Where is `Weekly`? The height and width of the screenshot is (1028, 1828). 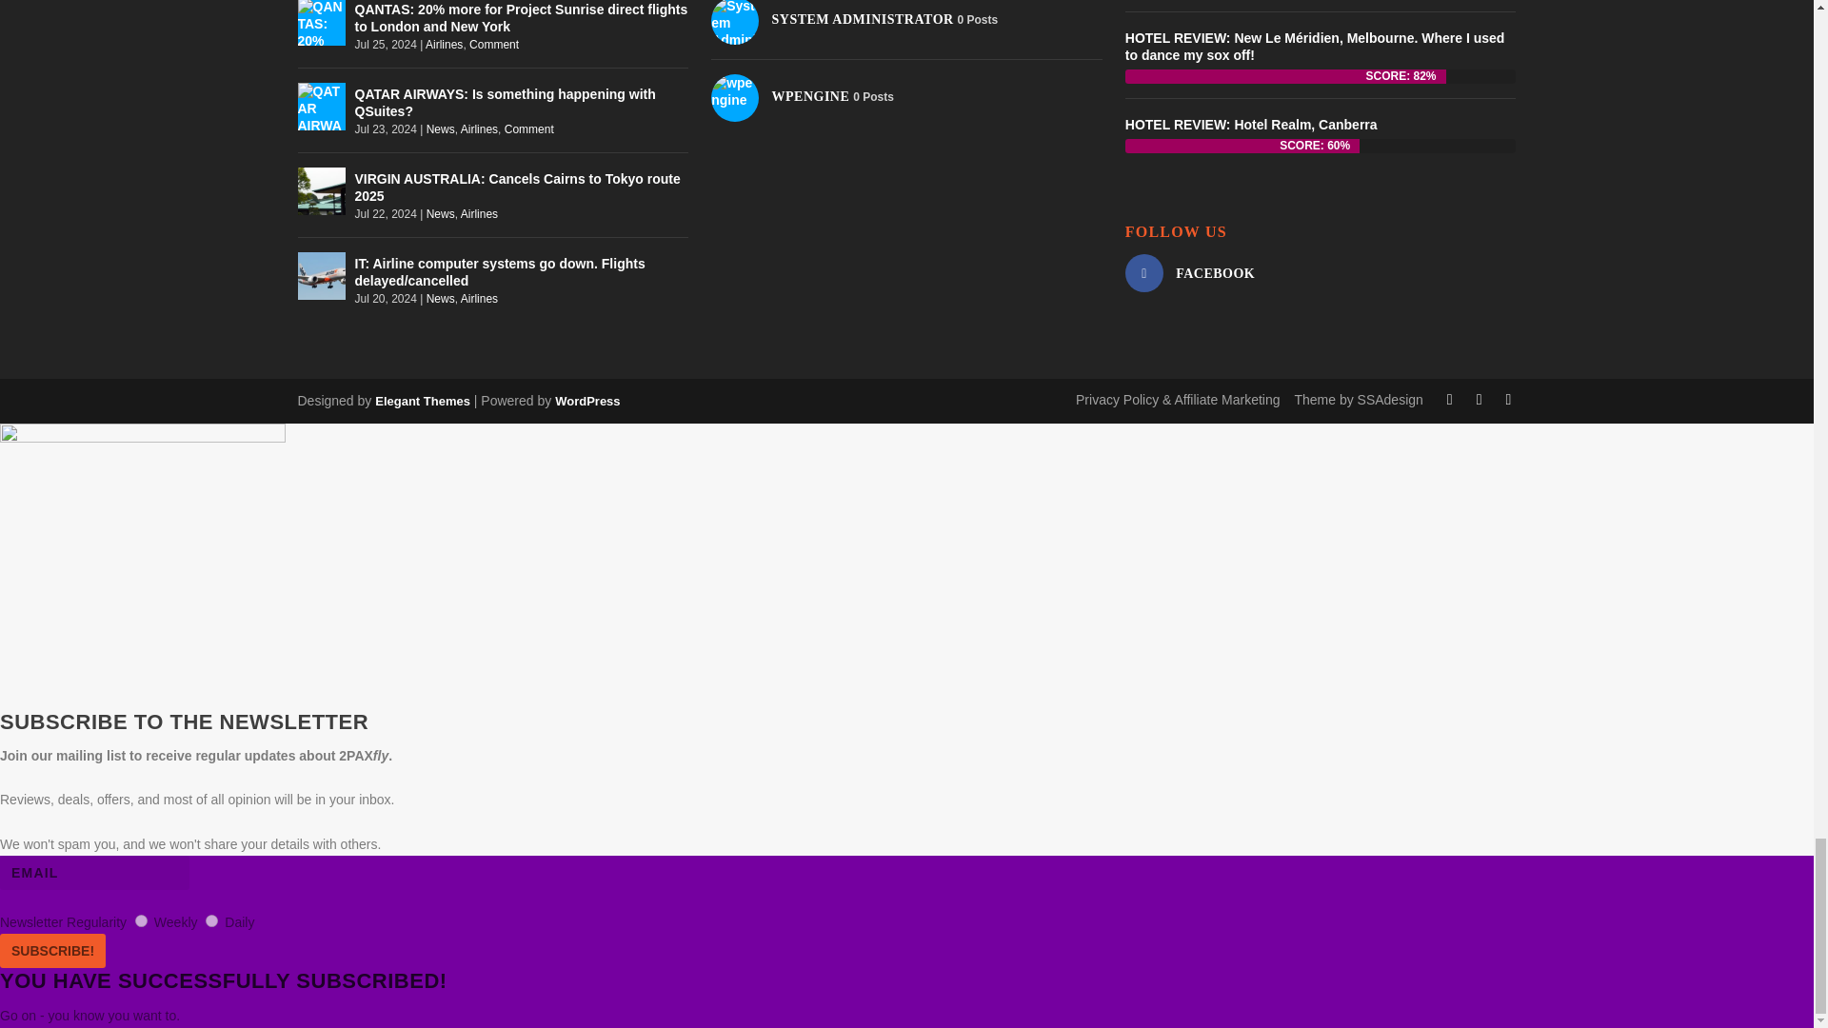
Weekly is located at coordinates (141, 921).